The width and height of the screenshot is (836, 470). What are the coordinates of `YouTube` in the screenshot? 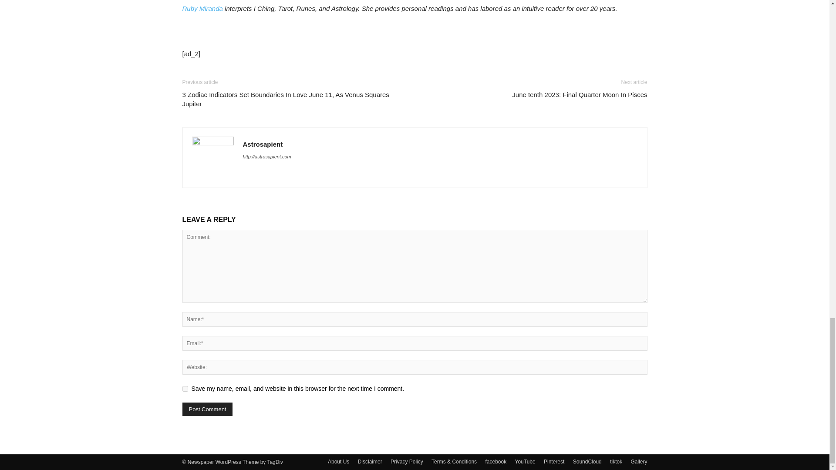 It's located at (525, 461).